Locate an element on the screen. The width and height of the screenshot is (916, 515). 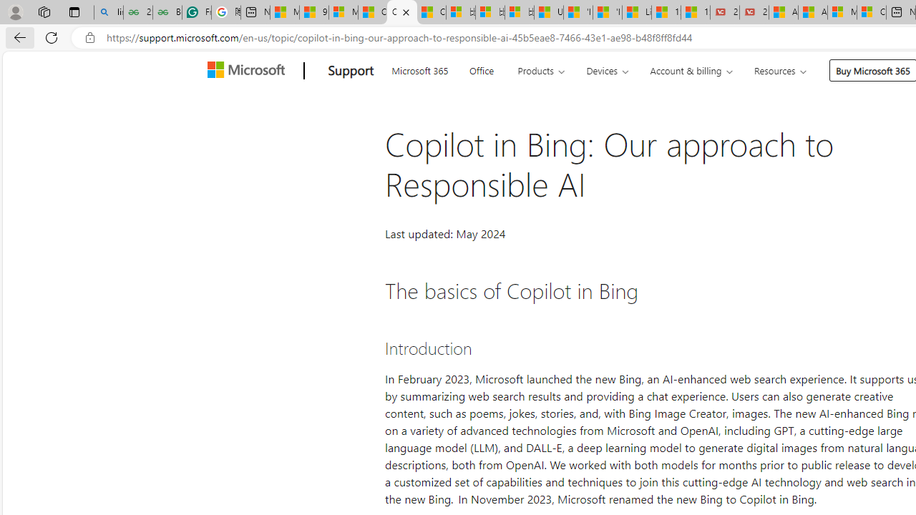
USA TODAY - MSN is located at coordinates (549, 13).